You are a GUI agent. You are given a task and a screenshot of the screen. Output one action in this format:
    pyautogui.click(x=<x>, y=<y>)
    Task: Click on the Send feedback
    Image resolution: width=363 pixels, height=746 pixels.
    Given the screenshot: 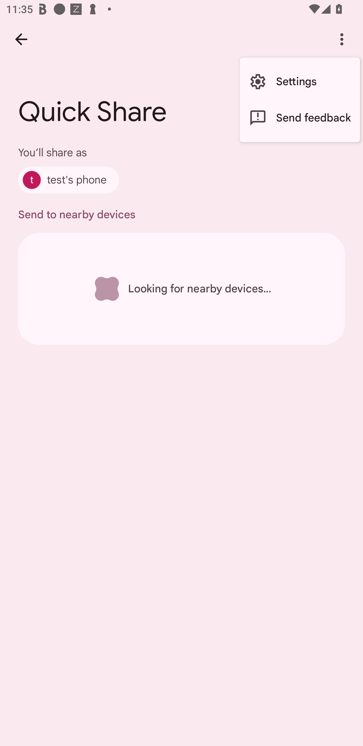 What is the action you would take?
    pyautogui.click(x=300, y=118)
    